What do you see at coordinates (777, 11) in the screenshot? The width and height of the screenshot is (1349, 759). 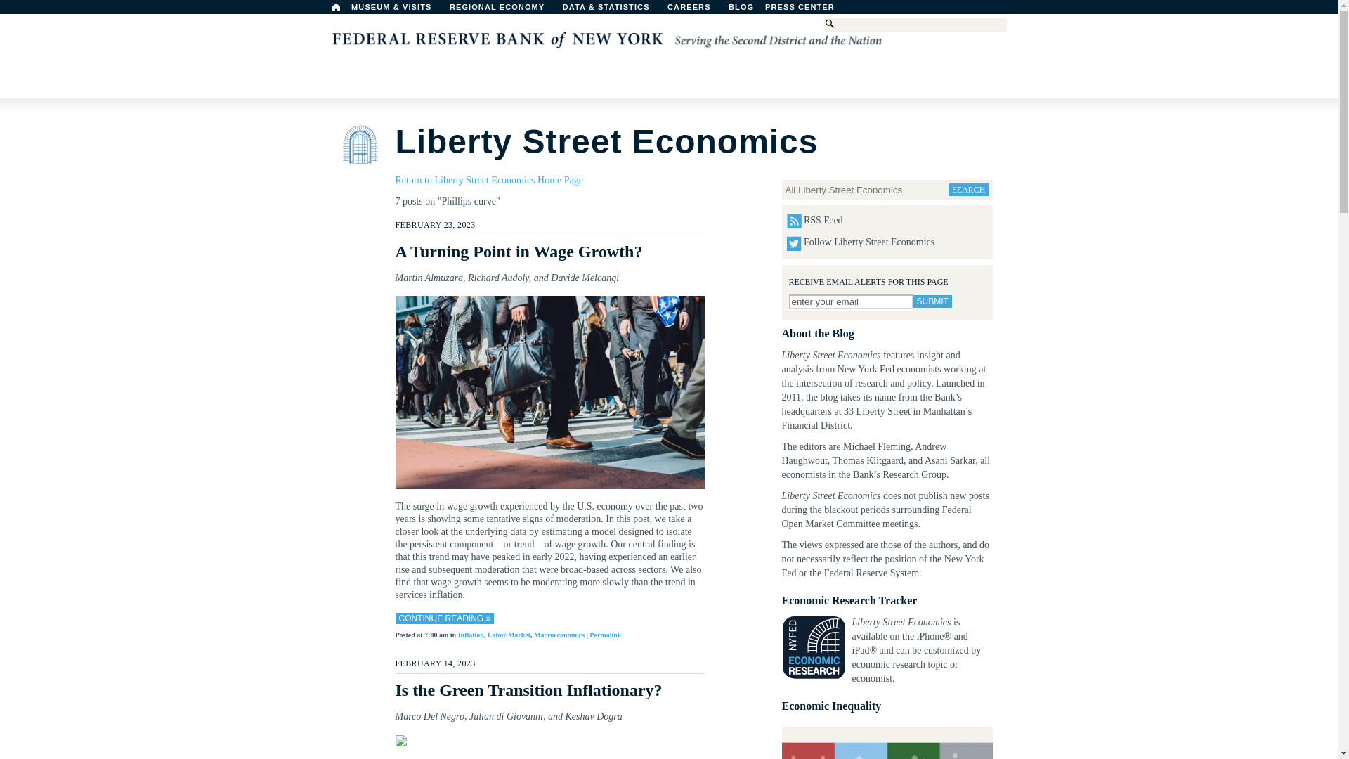 I see `BLOG` at bounding box center [777, 11].